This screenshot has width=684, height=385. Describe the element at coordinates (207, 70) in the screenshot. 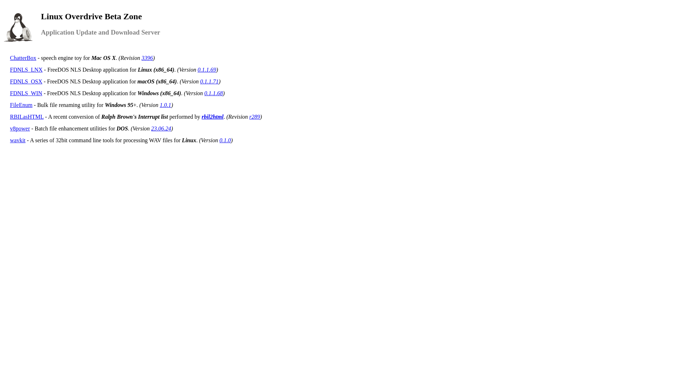

I see `0.1.1.69` at that location.